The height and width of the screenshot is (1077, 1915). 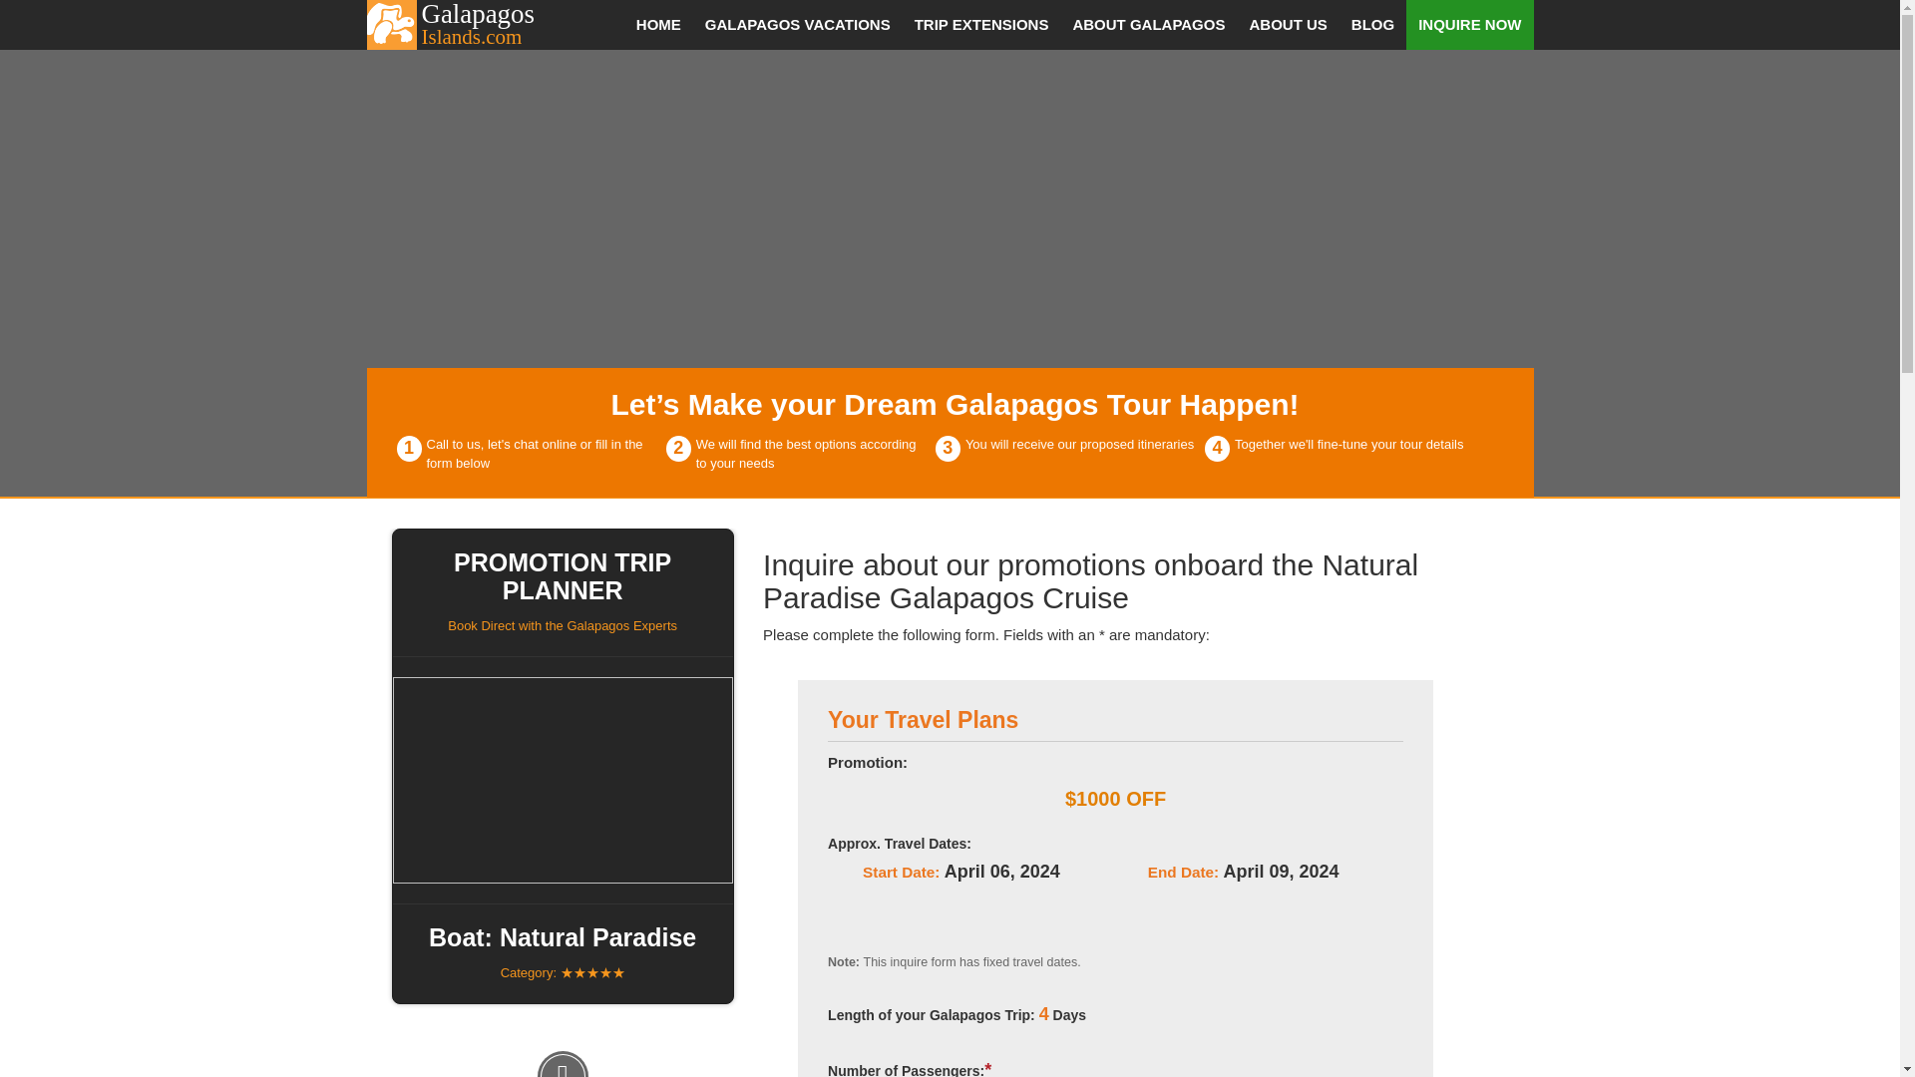 I want to click on HOME, so click(x=658, y=24).